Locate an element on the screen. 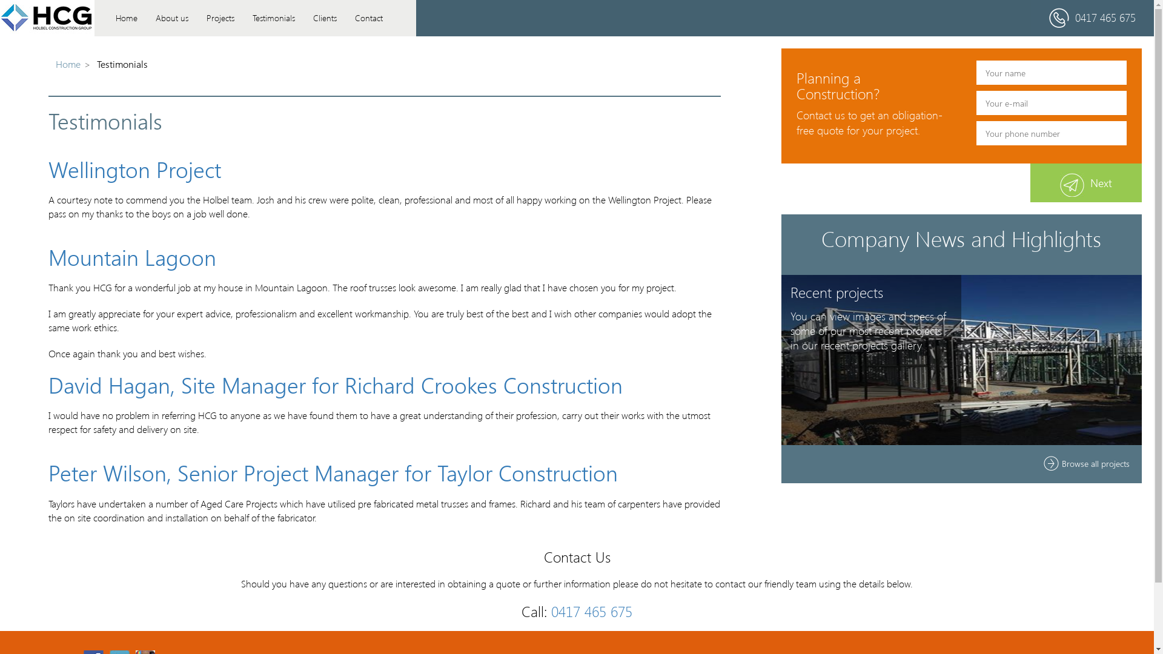 This screenshot has width=1163, height=654. Mountain Lagoon is located at coordinates (132, 257).